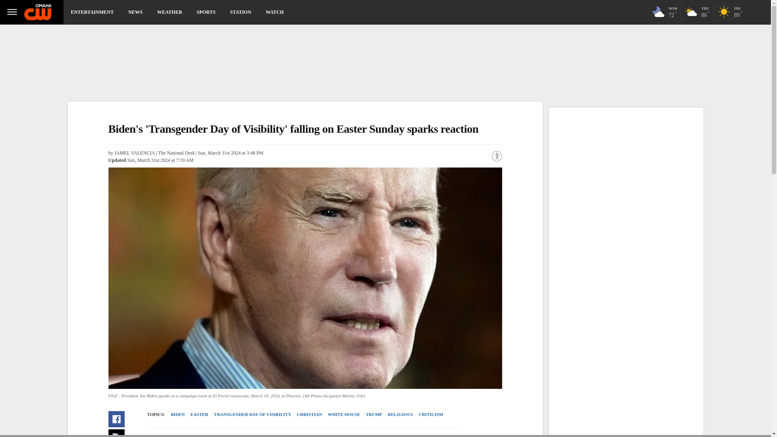  Describe the element at coordinates (374, 414) in the screenshot. I see `STATION` at that location.